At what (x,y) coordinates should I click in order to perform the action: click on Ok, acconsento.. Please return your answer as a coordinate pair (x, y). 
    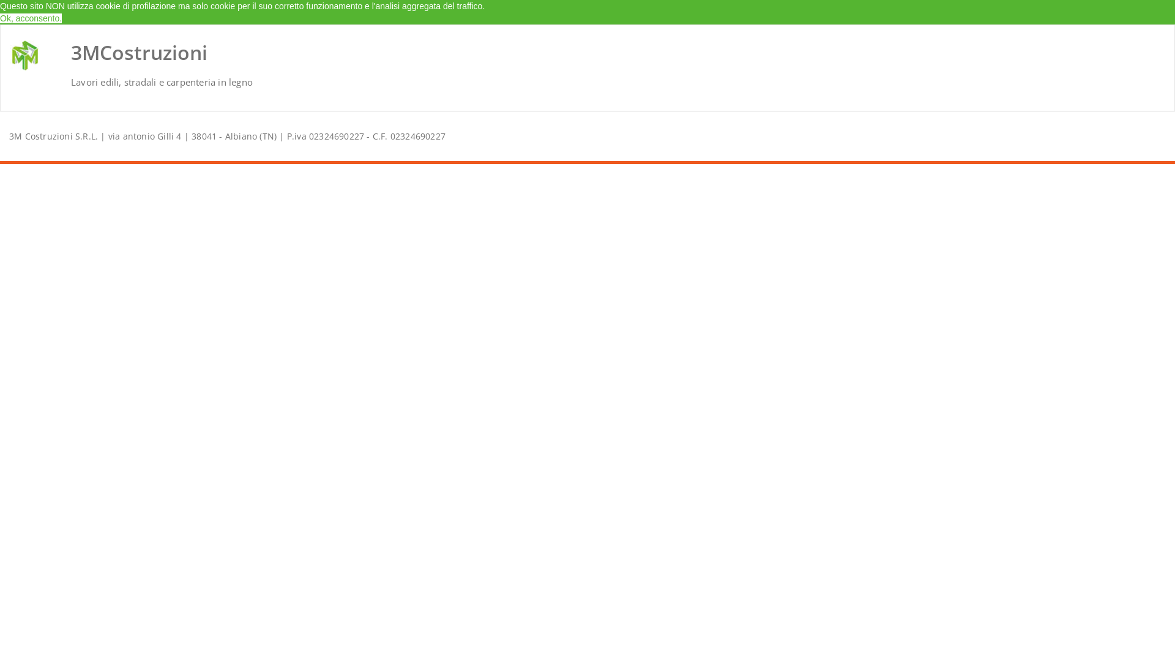
    Looking at the image, I should click on (31, 18).